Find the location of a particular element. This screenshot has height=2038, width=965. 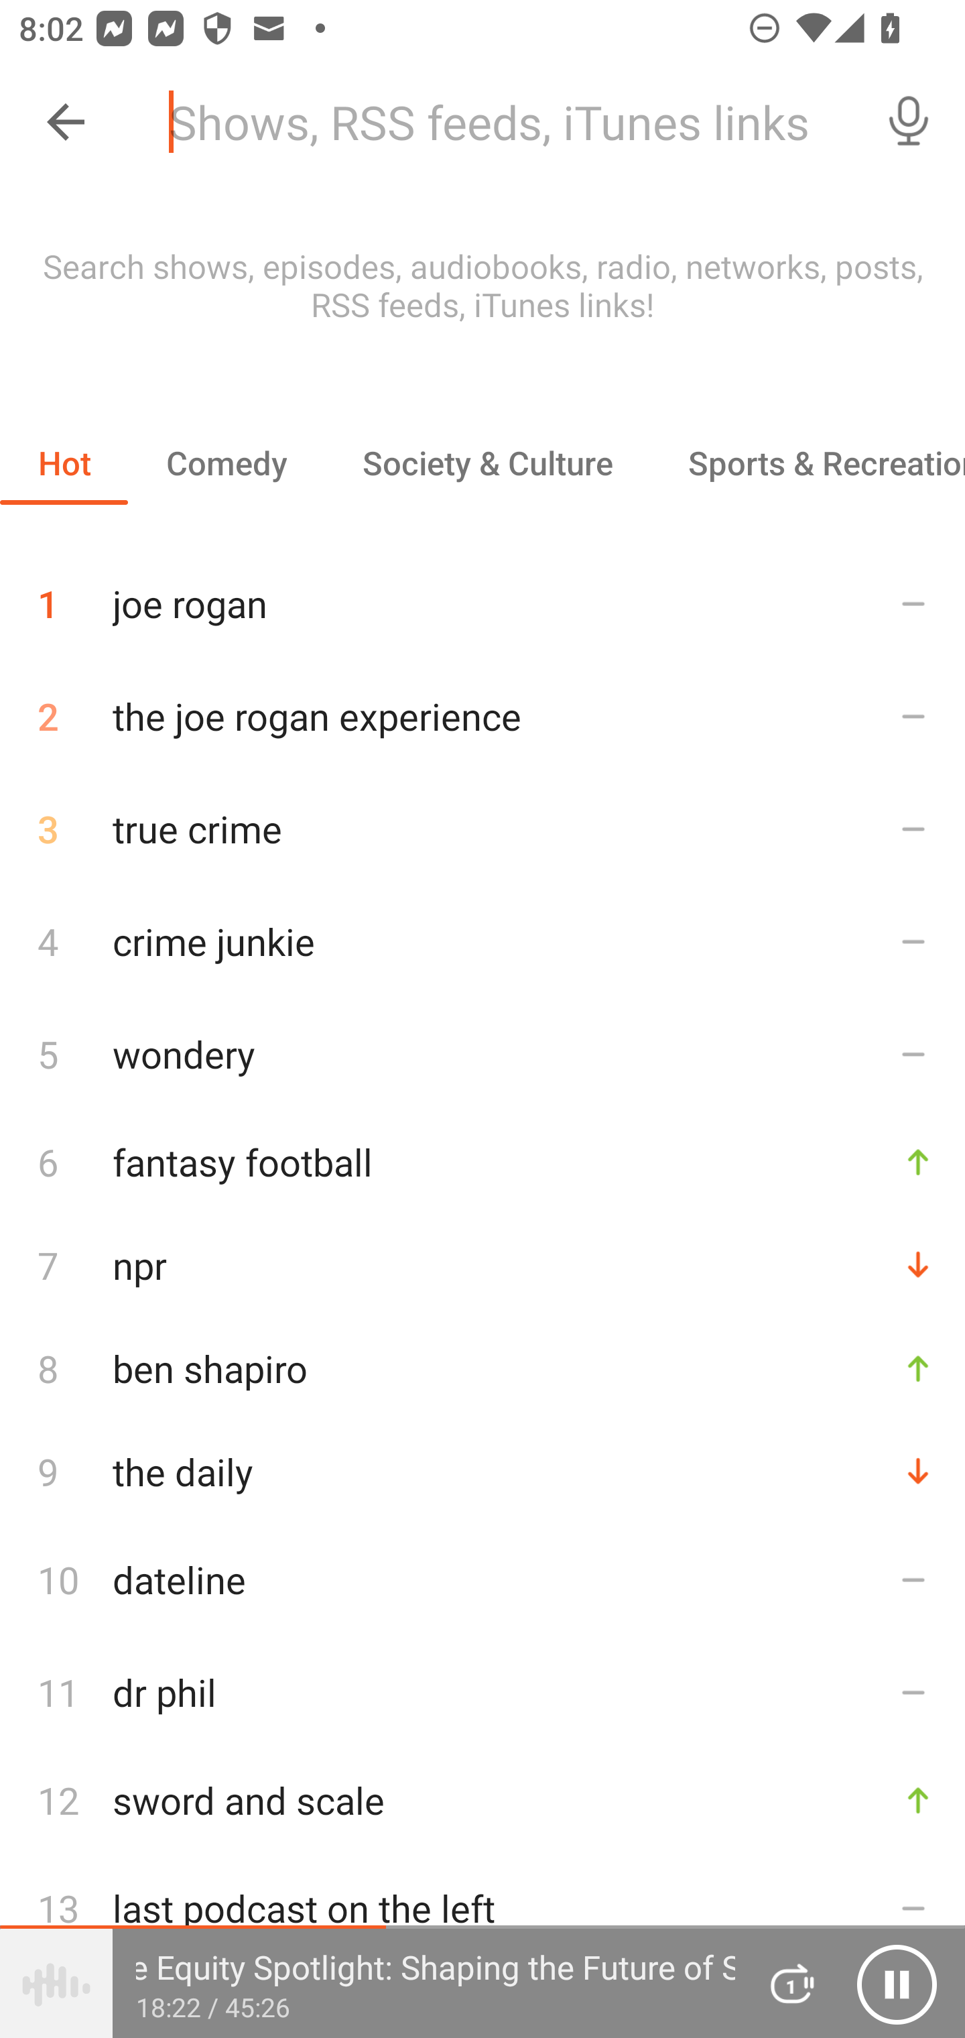

2 the joe rogan experience is located at coordinates (482, 716).